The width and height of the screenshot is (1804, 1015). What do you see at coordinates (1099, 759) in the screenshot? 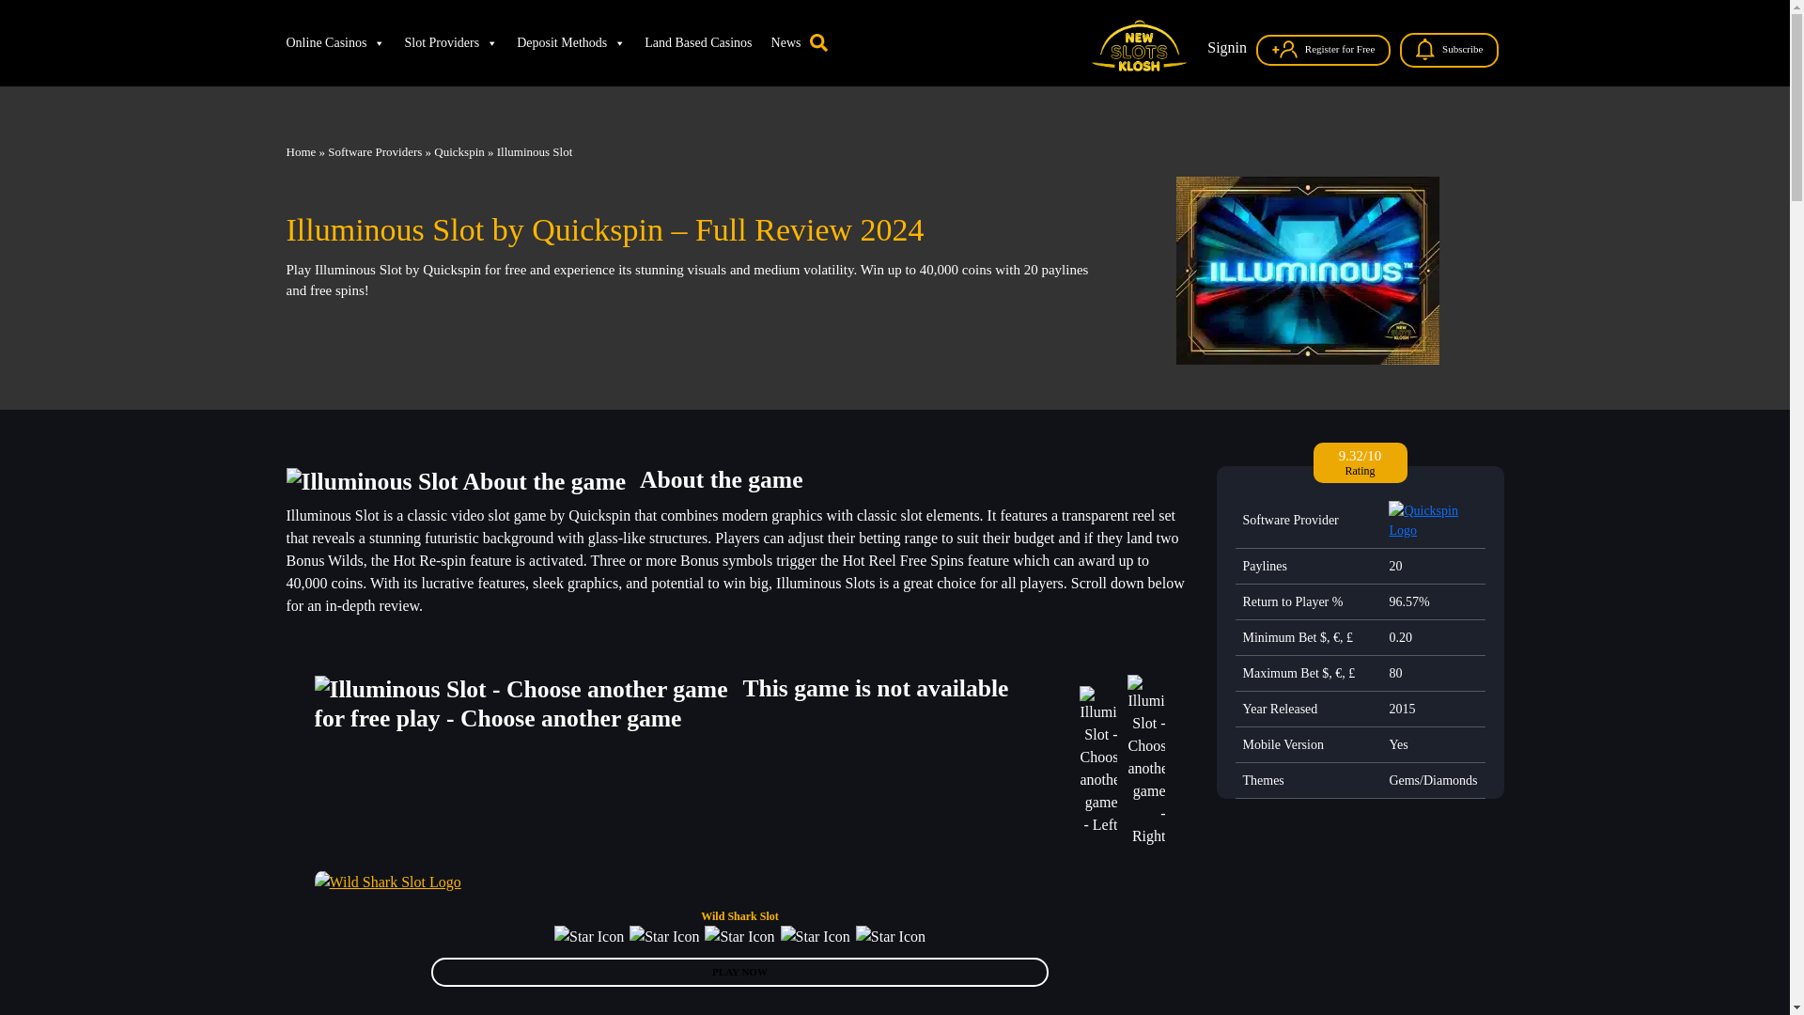
I see `Illuminous Slot - Choose another game - Left` at bounding box center [1099, 759].